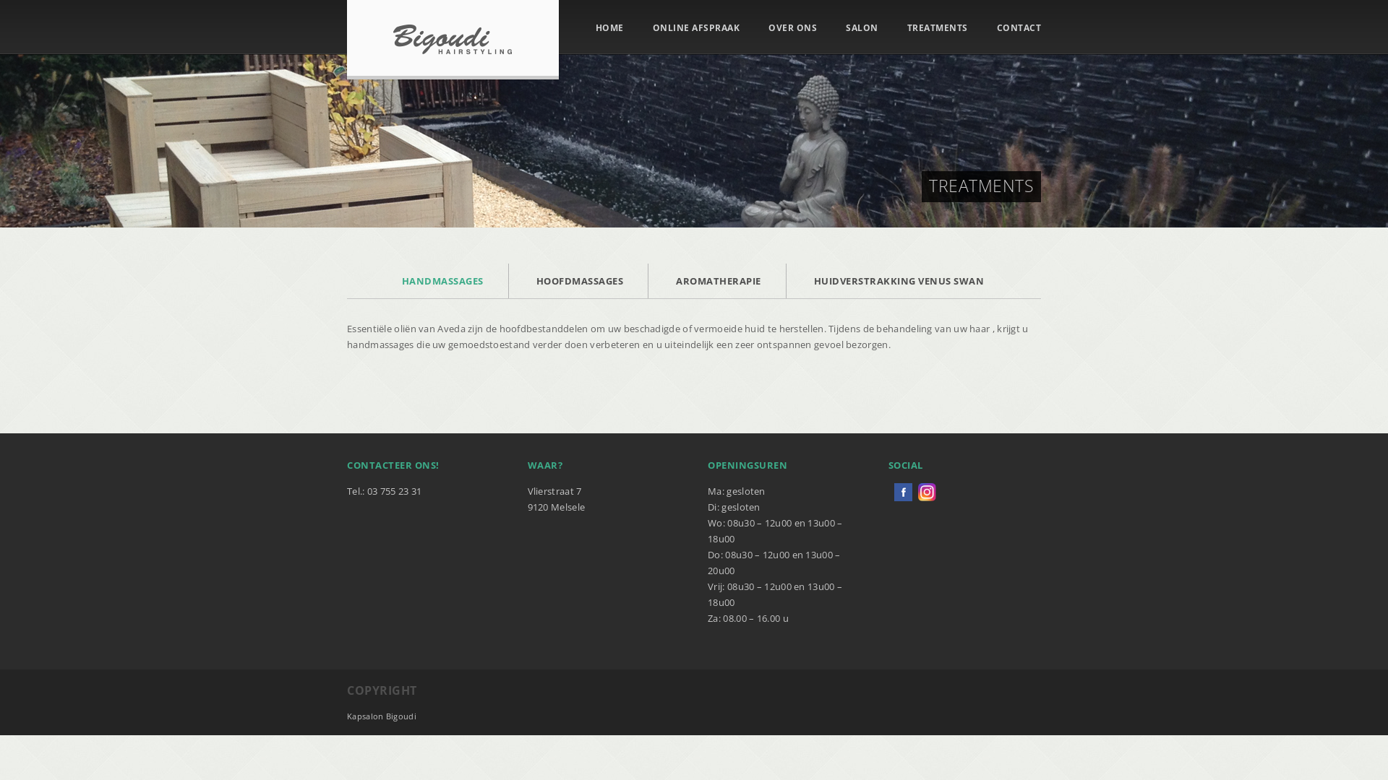  Describe the element at coordinates (792, 28) in the screenshot. I see `OVER ONS` at that location.